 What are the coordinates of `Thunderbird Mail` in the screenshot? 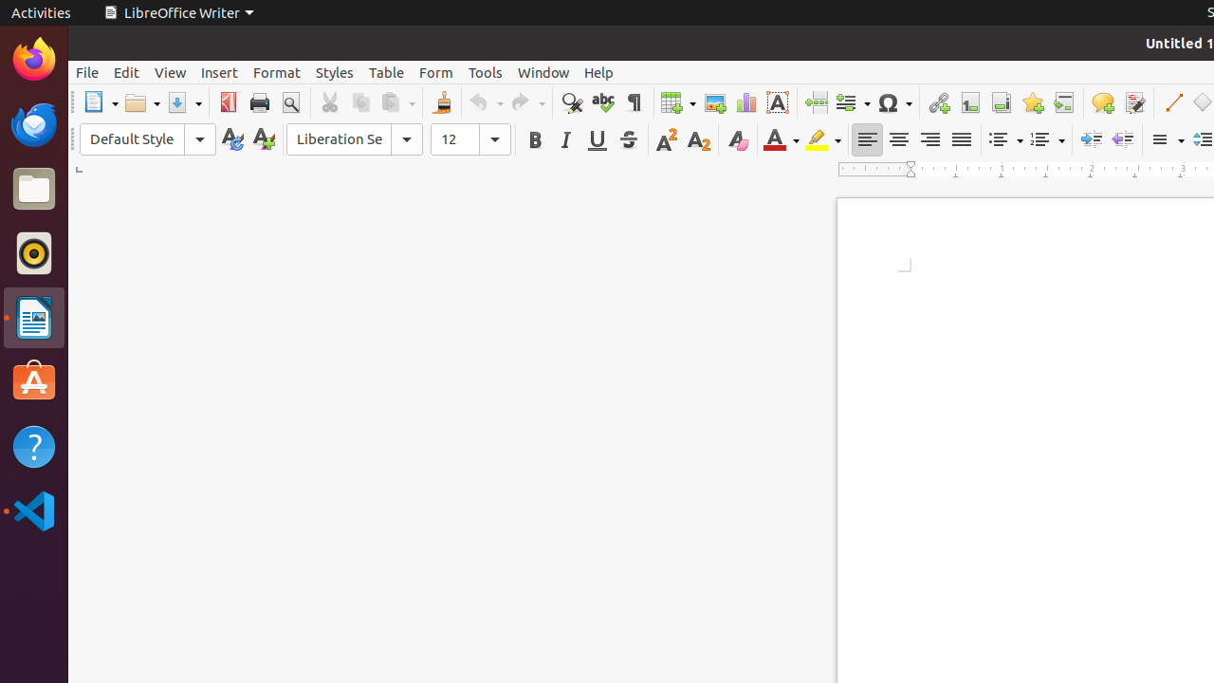 It's located at (34, 124).